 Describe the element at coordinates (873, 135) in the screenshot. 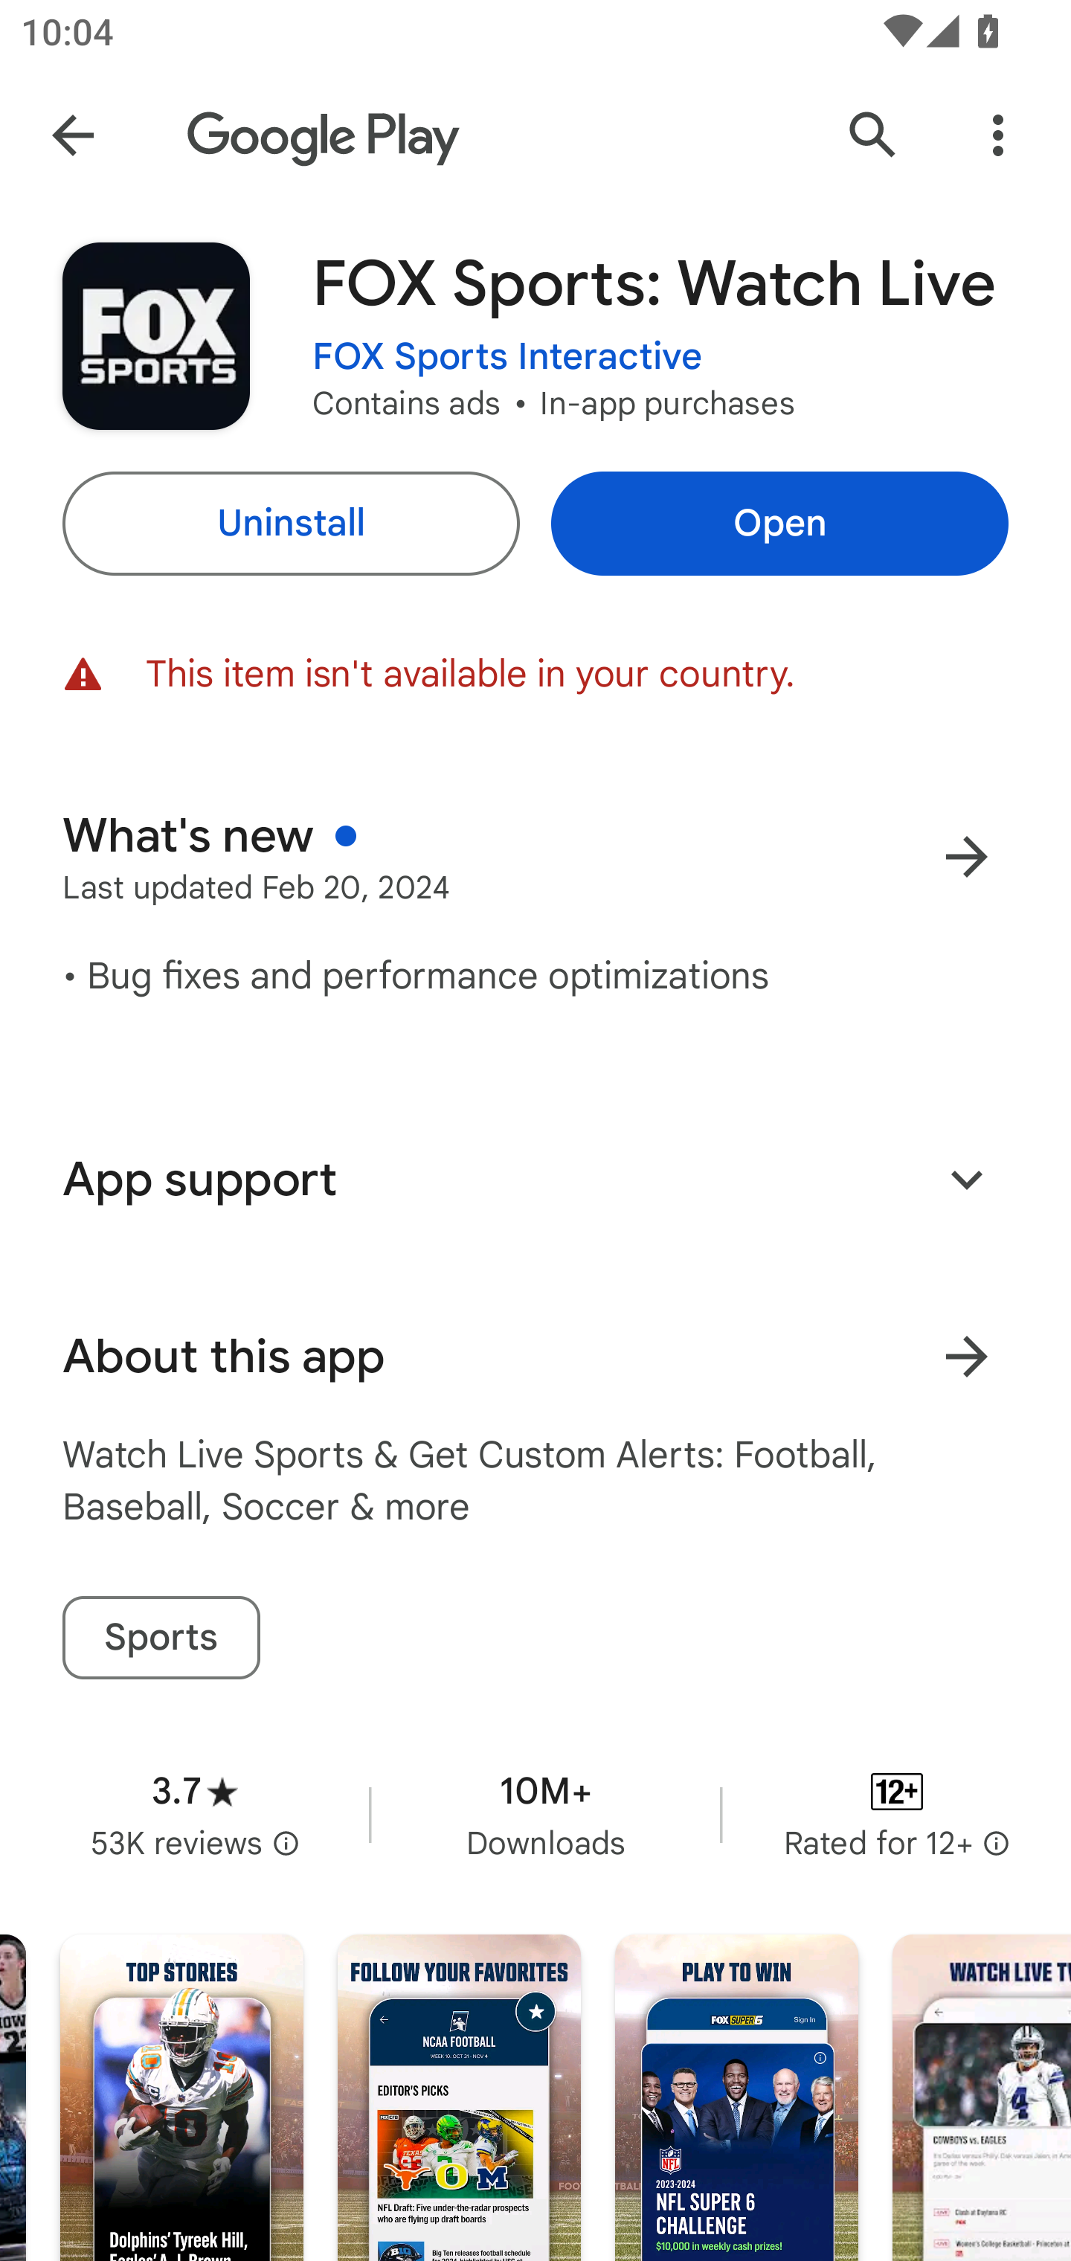

I see `Search Google Play` at that location.